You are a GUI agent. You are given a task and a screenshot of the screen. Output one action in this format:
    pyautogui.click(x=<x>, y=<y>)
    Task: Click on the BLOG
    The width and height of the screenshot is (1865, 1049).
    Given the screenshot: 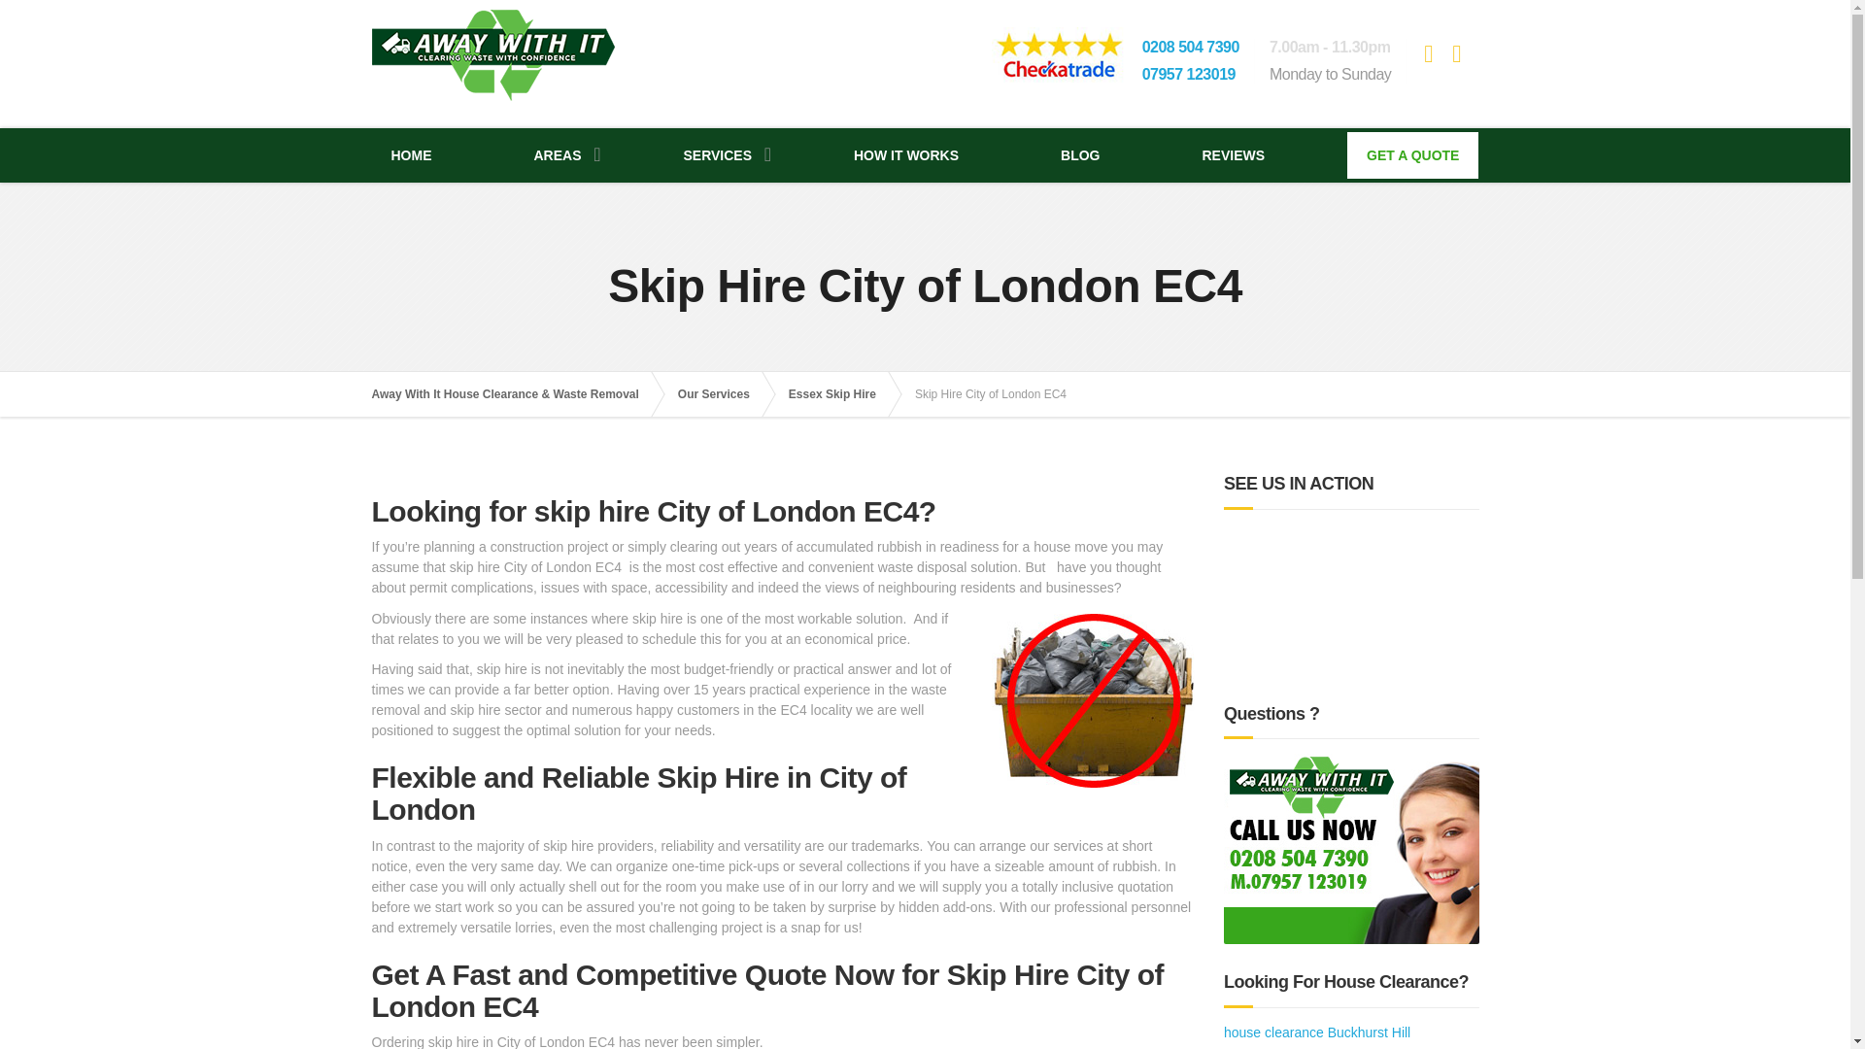 What is the action you would take?
    pyautogui.click(x=1080, y=155)
    